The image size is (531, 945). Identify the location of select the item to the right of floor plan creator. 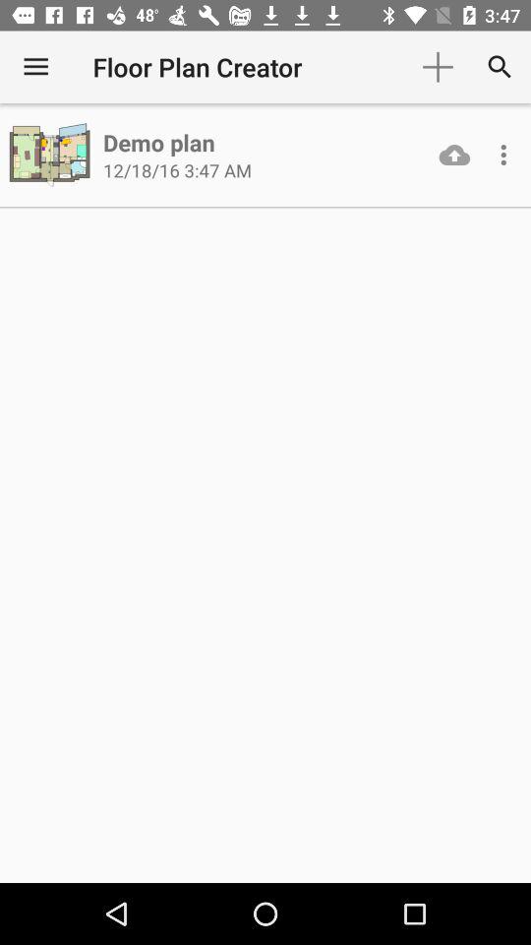
(437, 67).